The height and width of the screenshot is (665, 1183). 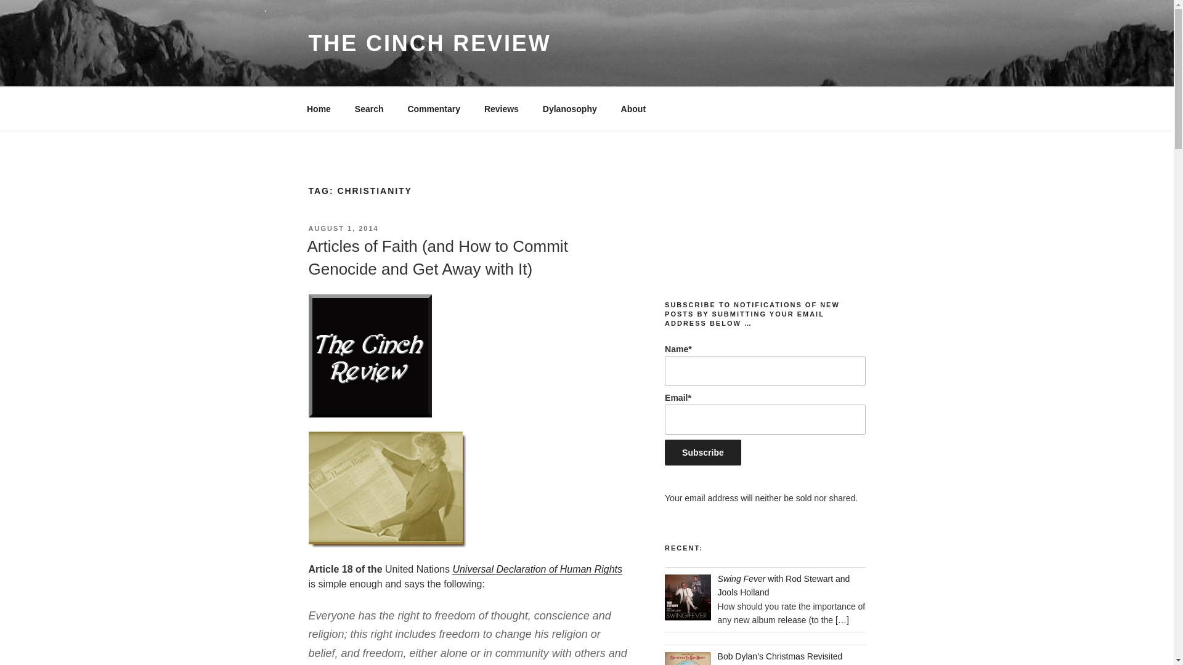 I want to click on Dylanosophy, so click(x=569, y=108).